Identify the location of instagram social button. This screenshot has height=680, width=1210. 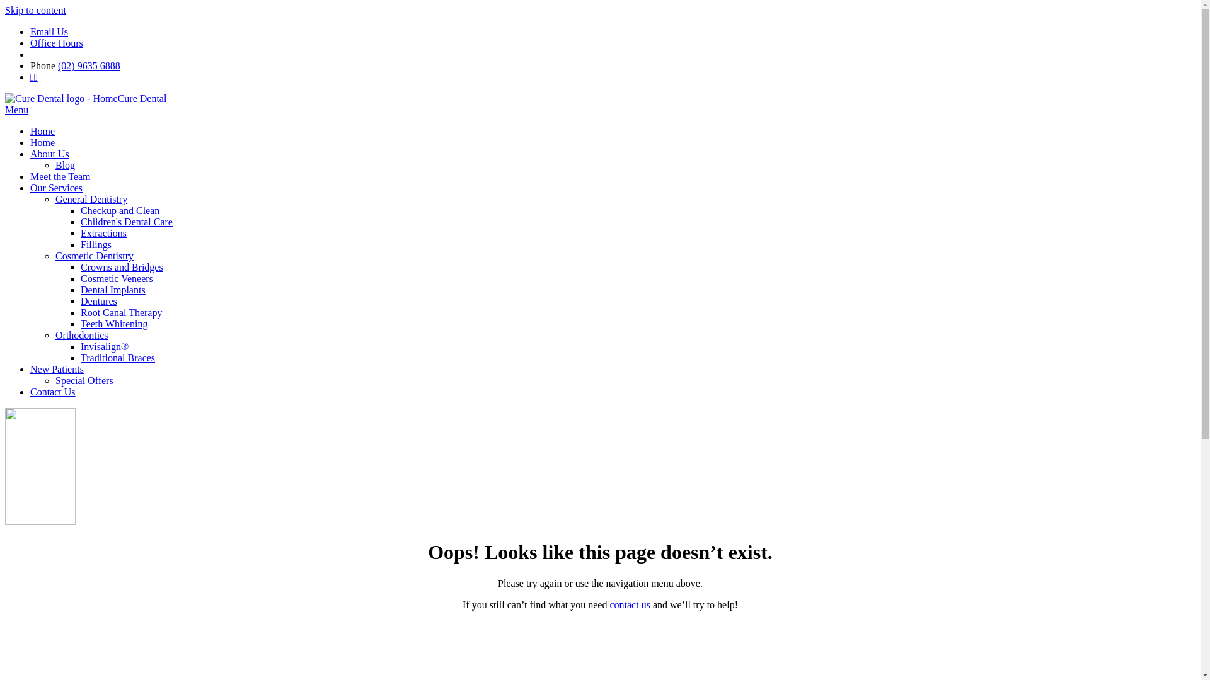
(251, 54).